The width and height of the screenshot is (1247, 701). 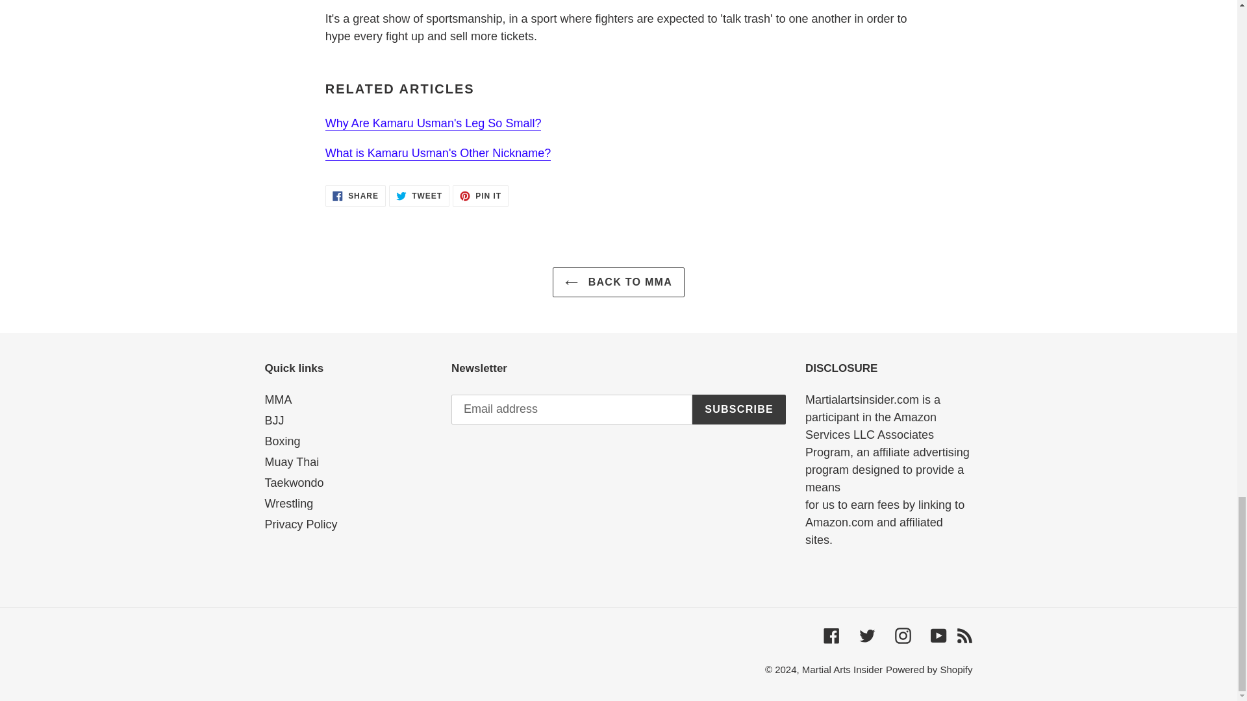 What do you see at coordinates (618, 282) in the screenshot?
I see `kamaru usman nickname` at bounding box center [618, 282].